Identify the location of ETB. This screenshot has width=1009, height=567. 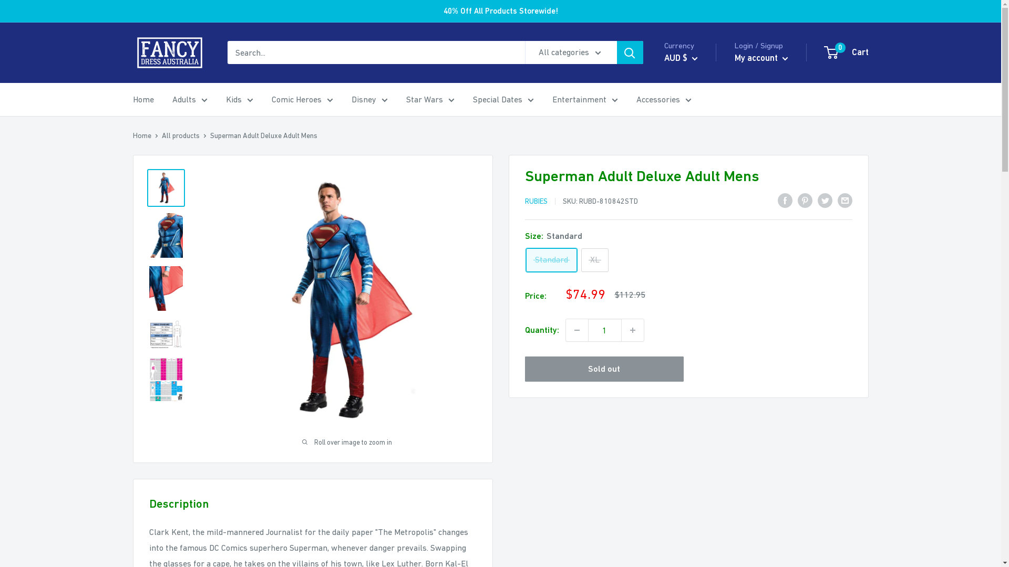
(160, 355).